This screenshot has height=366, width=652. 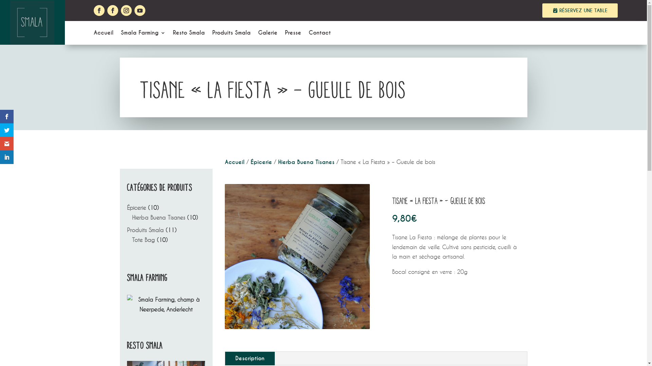 What do you see at coordinates (113, 11) in the screenshot?
I see `Suivez sur Facebook` at bounding box center [113, 11].